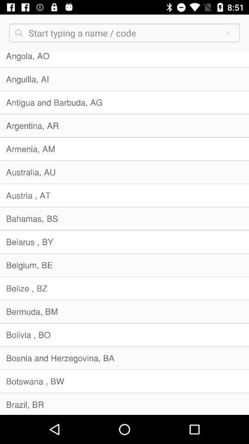  Describe the element at coordinates (125, 195) in the screenshot. I see `press icon below the australia, au icon` at that location.